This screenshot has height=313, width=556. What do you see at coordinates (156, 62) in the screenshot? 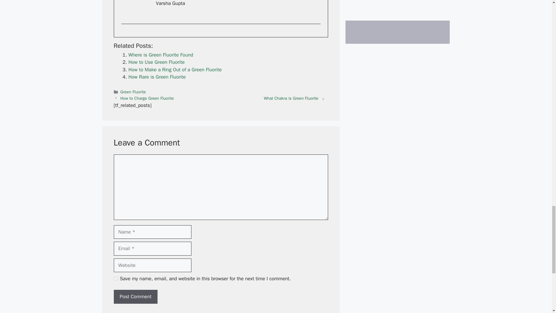
I see `How to Use Green Fluorite` at bounding box center [156, 62].